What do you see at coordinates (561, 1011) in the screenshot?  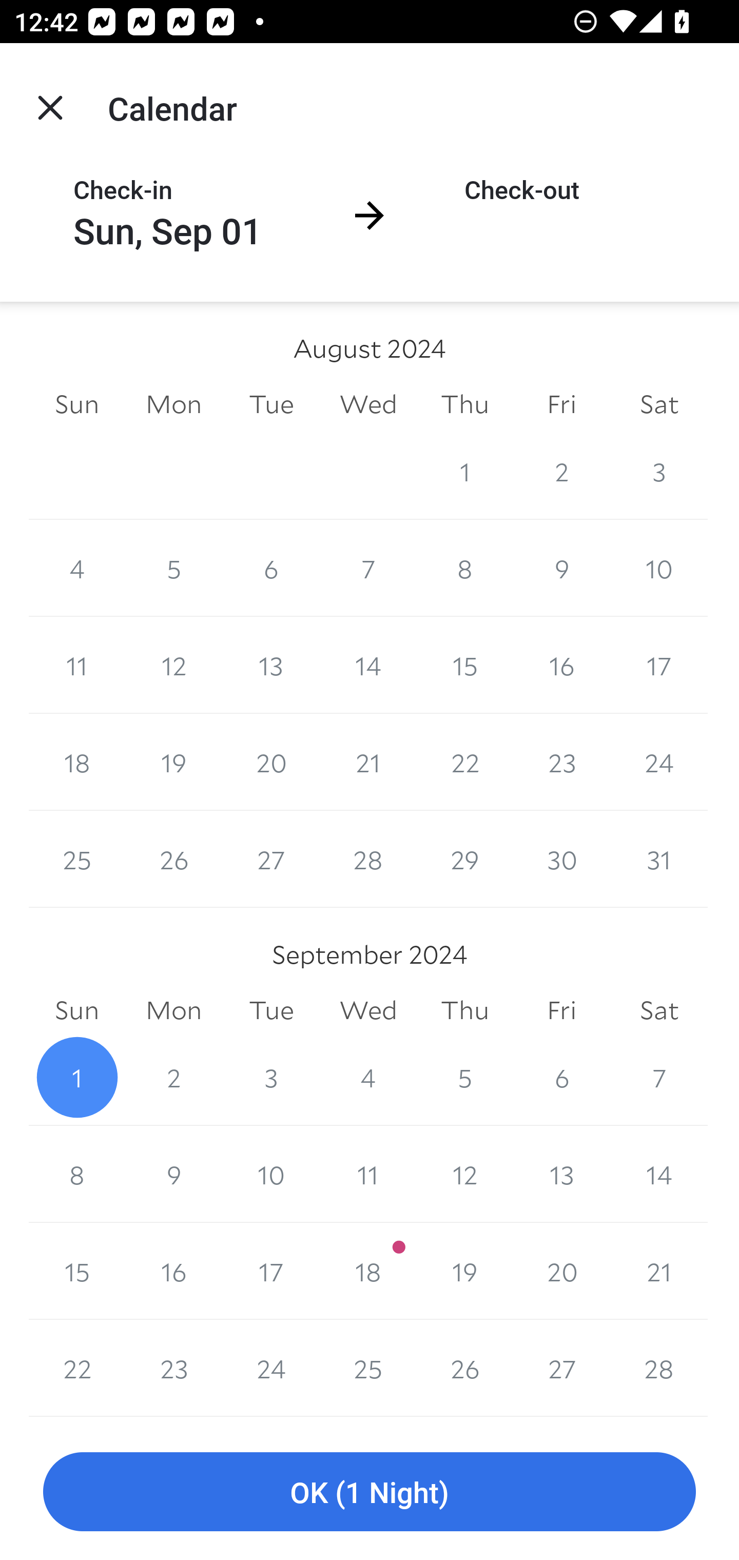 I see `Fri` at bounding box center [561, 1011].